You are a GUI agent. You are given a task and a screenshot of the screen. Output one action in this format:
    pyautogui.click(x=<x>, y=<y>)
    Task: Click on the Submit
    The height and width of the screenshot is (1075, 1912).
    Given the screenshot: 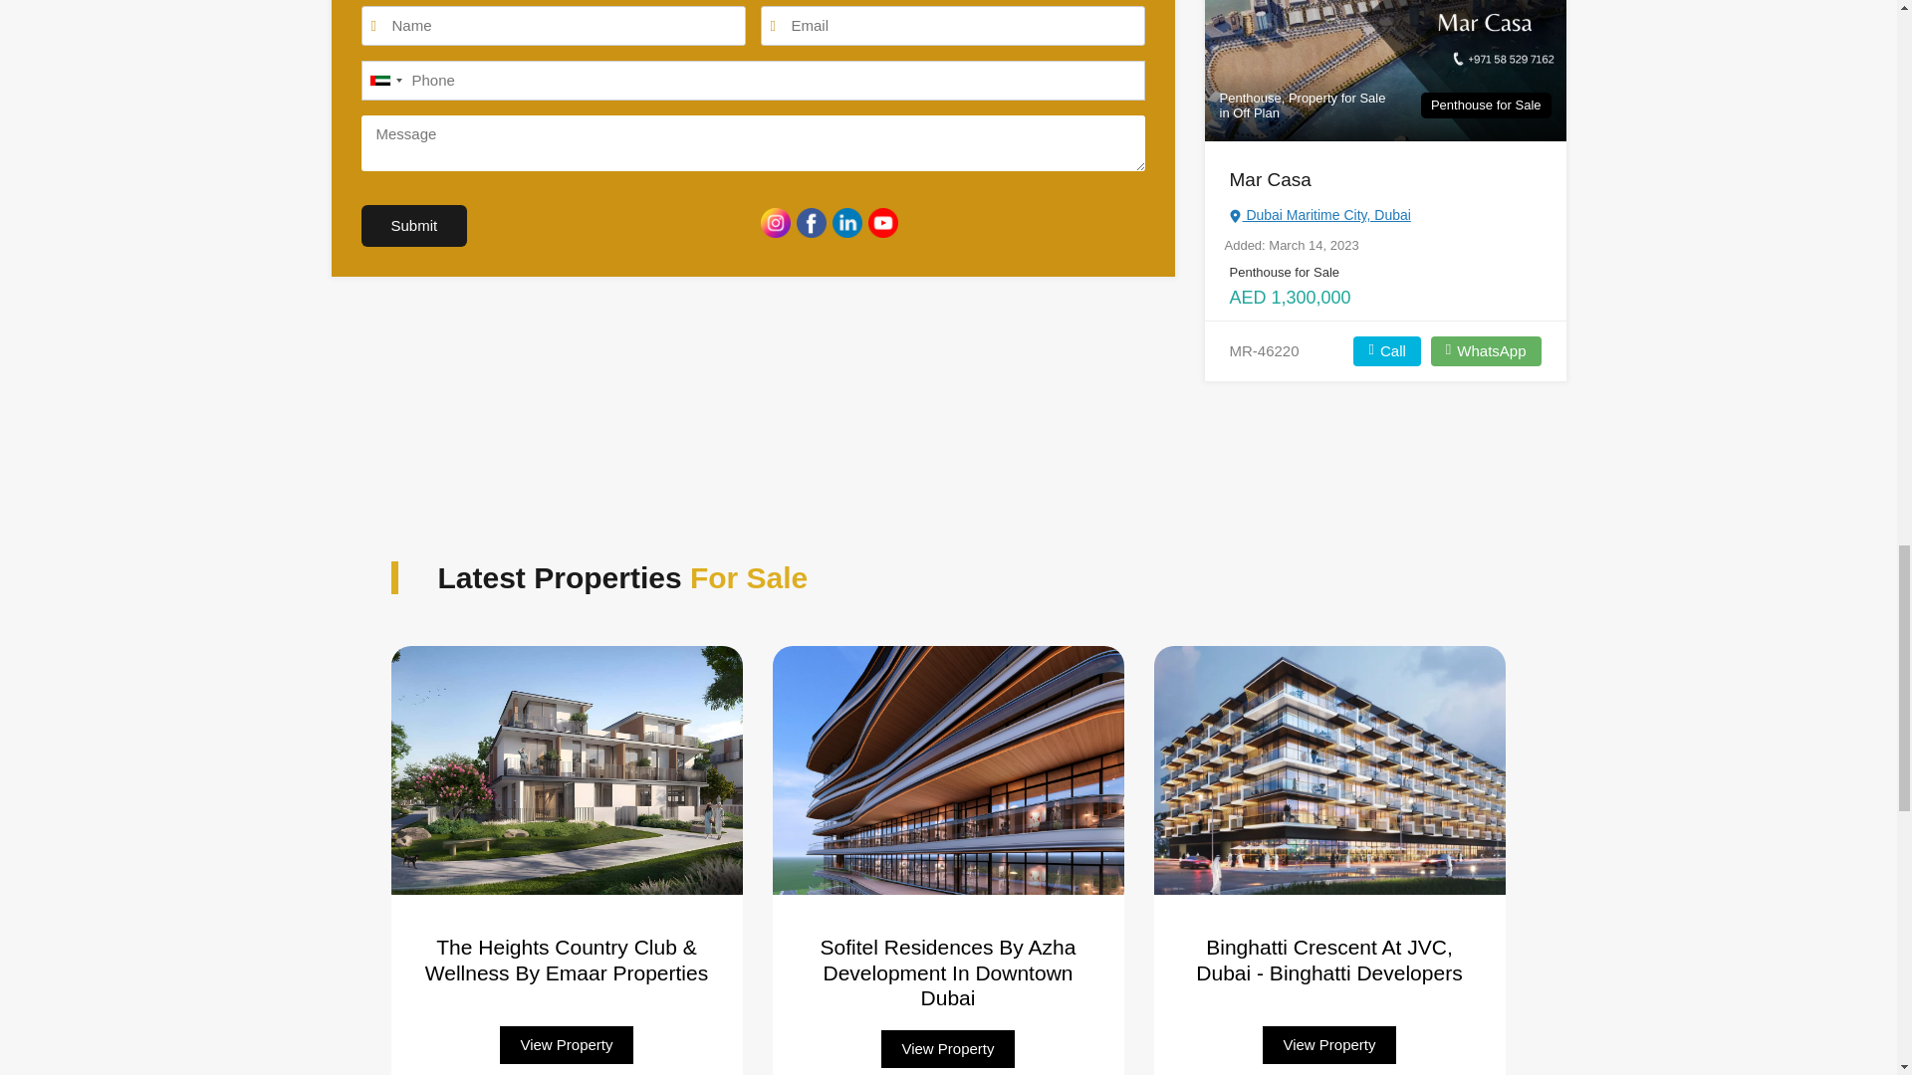 What is the action you would take?
    pyautogui.click(x=413, y=226)
    